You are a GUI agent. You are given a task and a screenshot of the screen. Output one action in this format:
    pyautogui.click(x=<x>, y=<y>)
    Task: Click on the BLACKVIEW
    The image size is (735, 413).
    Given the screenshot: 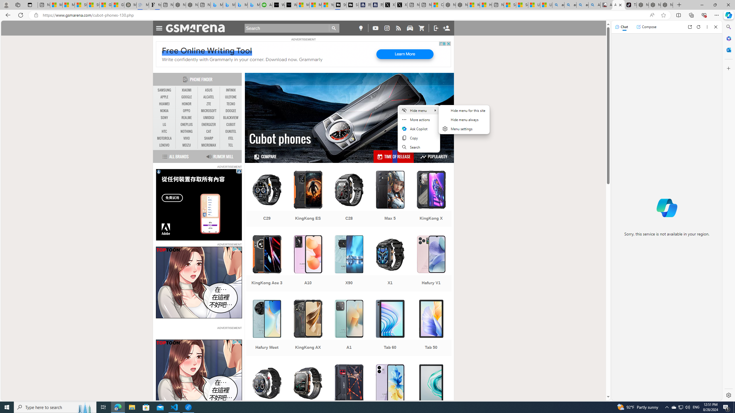 What is the action you would take?
    pyautogui.click(x=231, y=118)
    